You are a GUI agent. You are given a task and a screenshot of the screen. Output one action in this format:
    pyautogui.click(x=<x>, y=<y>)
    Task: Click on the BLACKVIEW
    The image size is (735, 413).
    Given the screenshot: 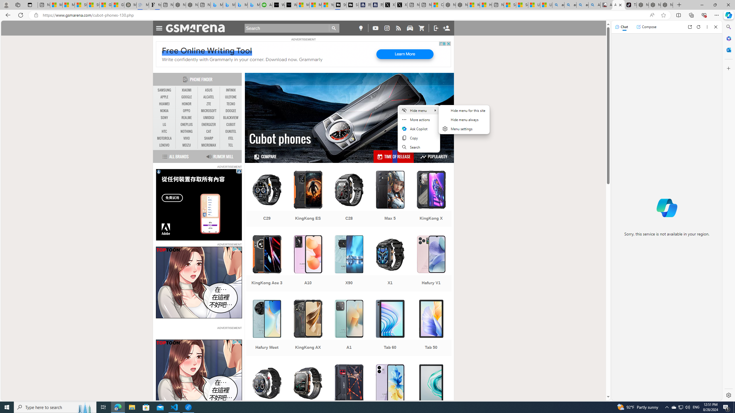 What is the action you would take?
    pyautogui.click(x=231, y=118)
    